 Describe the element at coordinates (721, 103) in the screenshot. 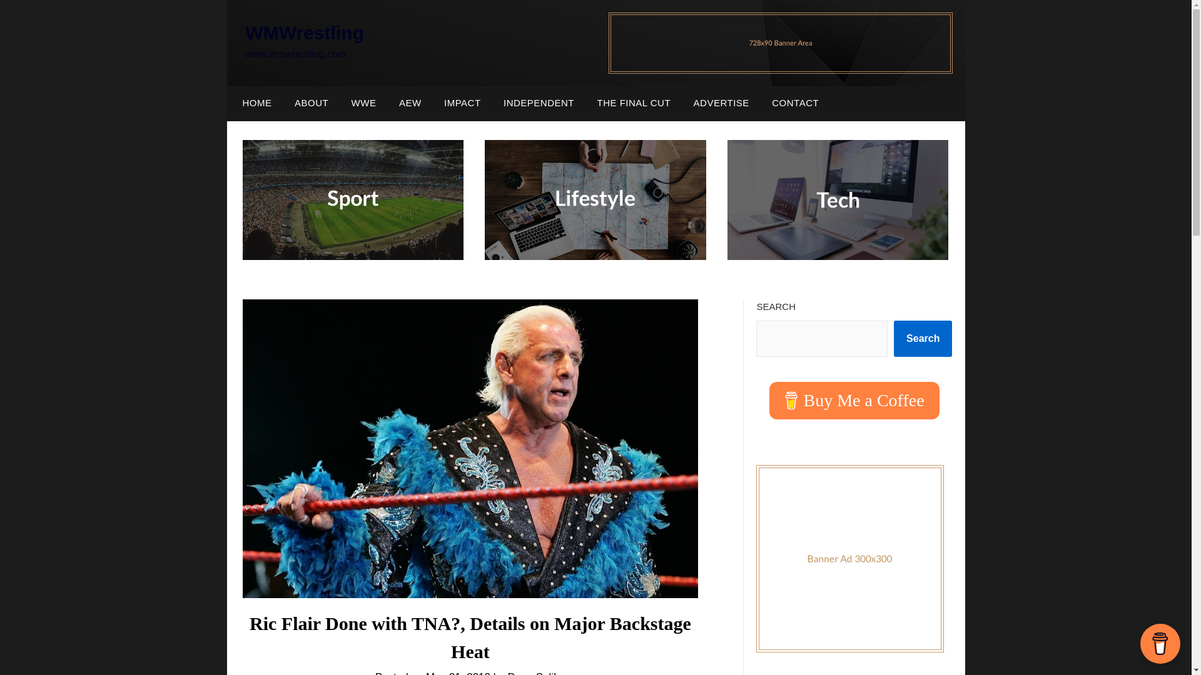

I see `ADVERTISE` at that location.